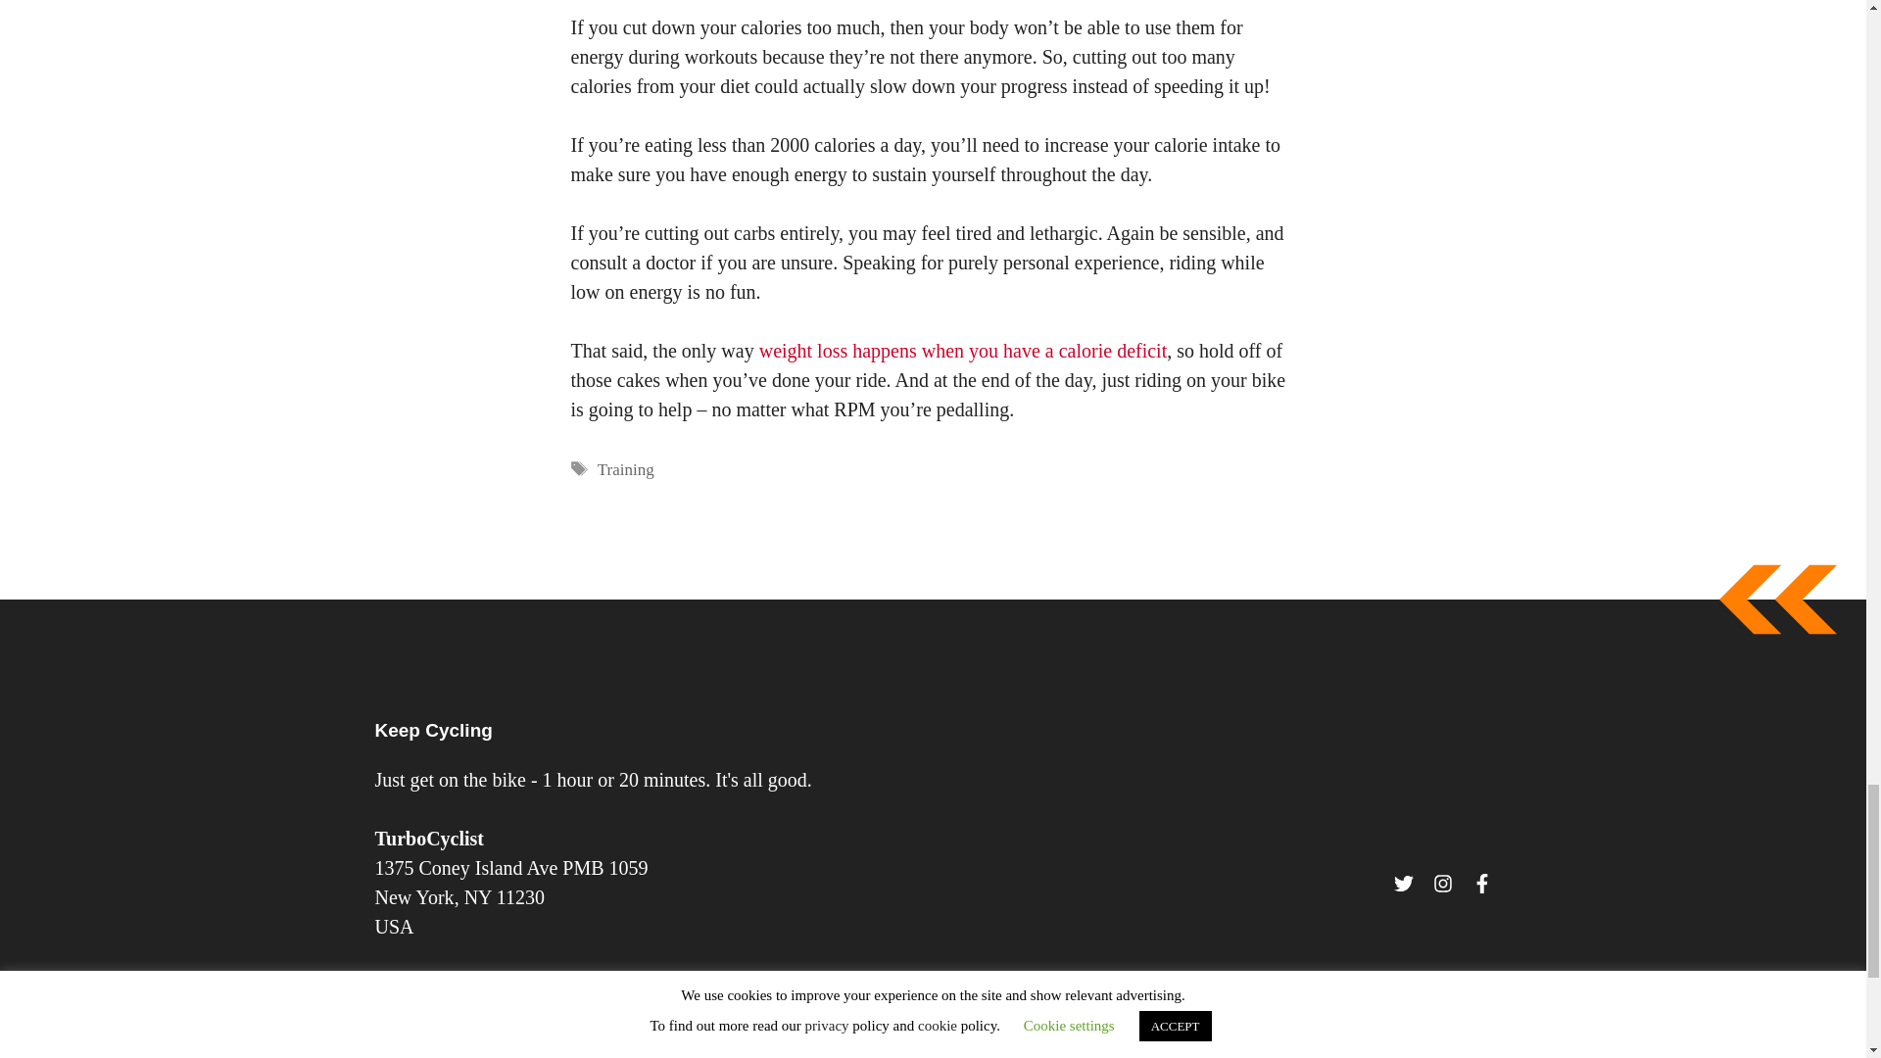  I want to click on Training, so click(626, 469).